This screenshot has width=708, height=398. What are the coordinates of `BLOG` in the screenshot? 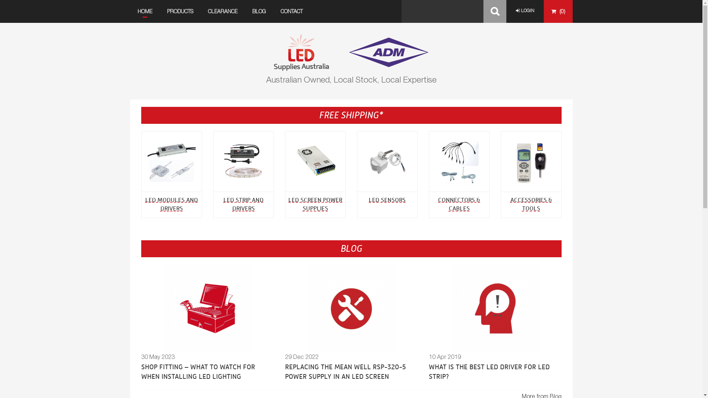 It's located at (259, 11).